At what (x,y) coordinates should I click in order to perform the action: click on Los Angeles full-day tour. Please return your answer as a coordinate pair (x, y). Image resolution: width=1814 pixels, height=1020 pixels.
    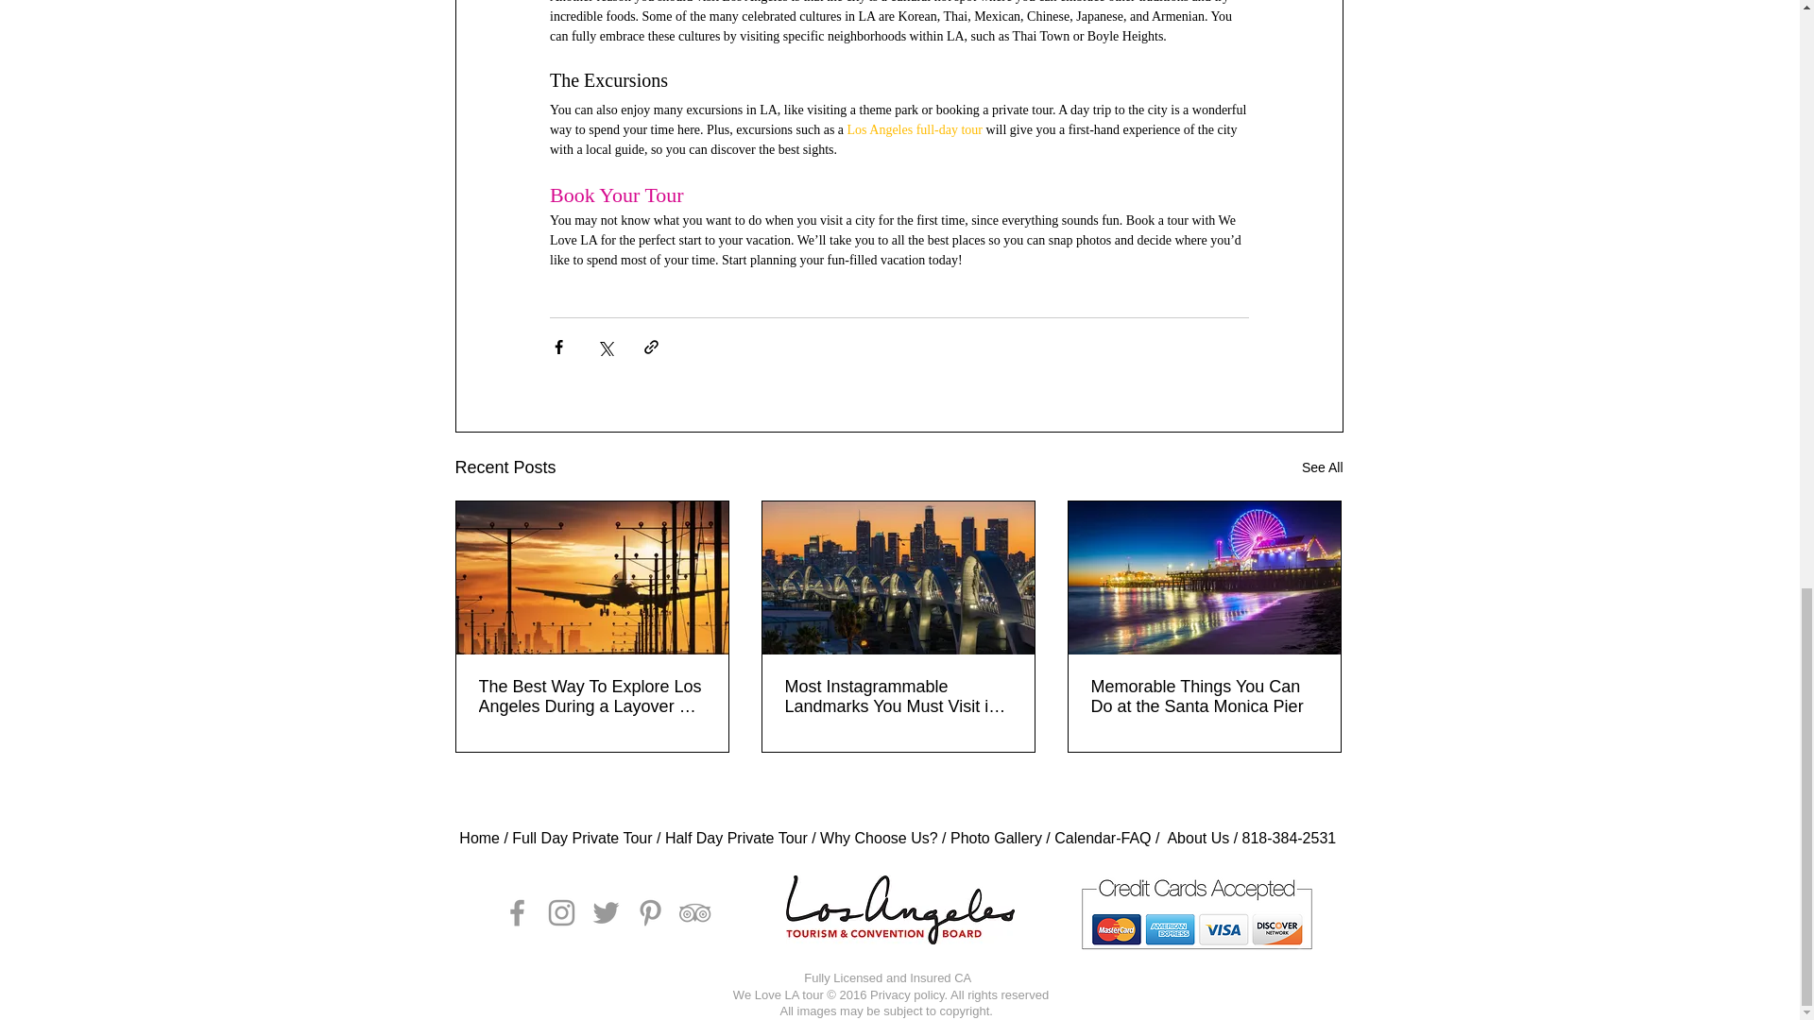
    Looking at the image, I should click on (914, 128).